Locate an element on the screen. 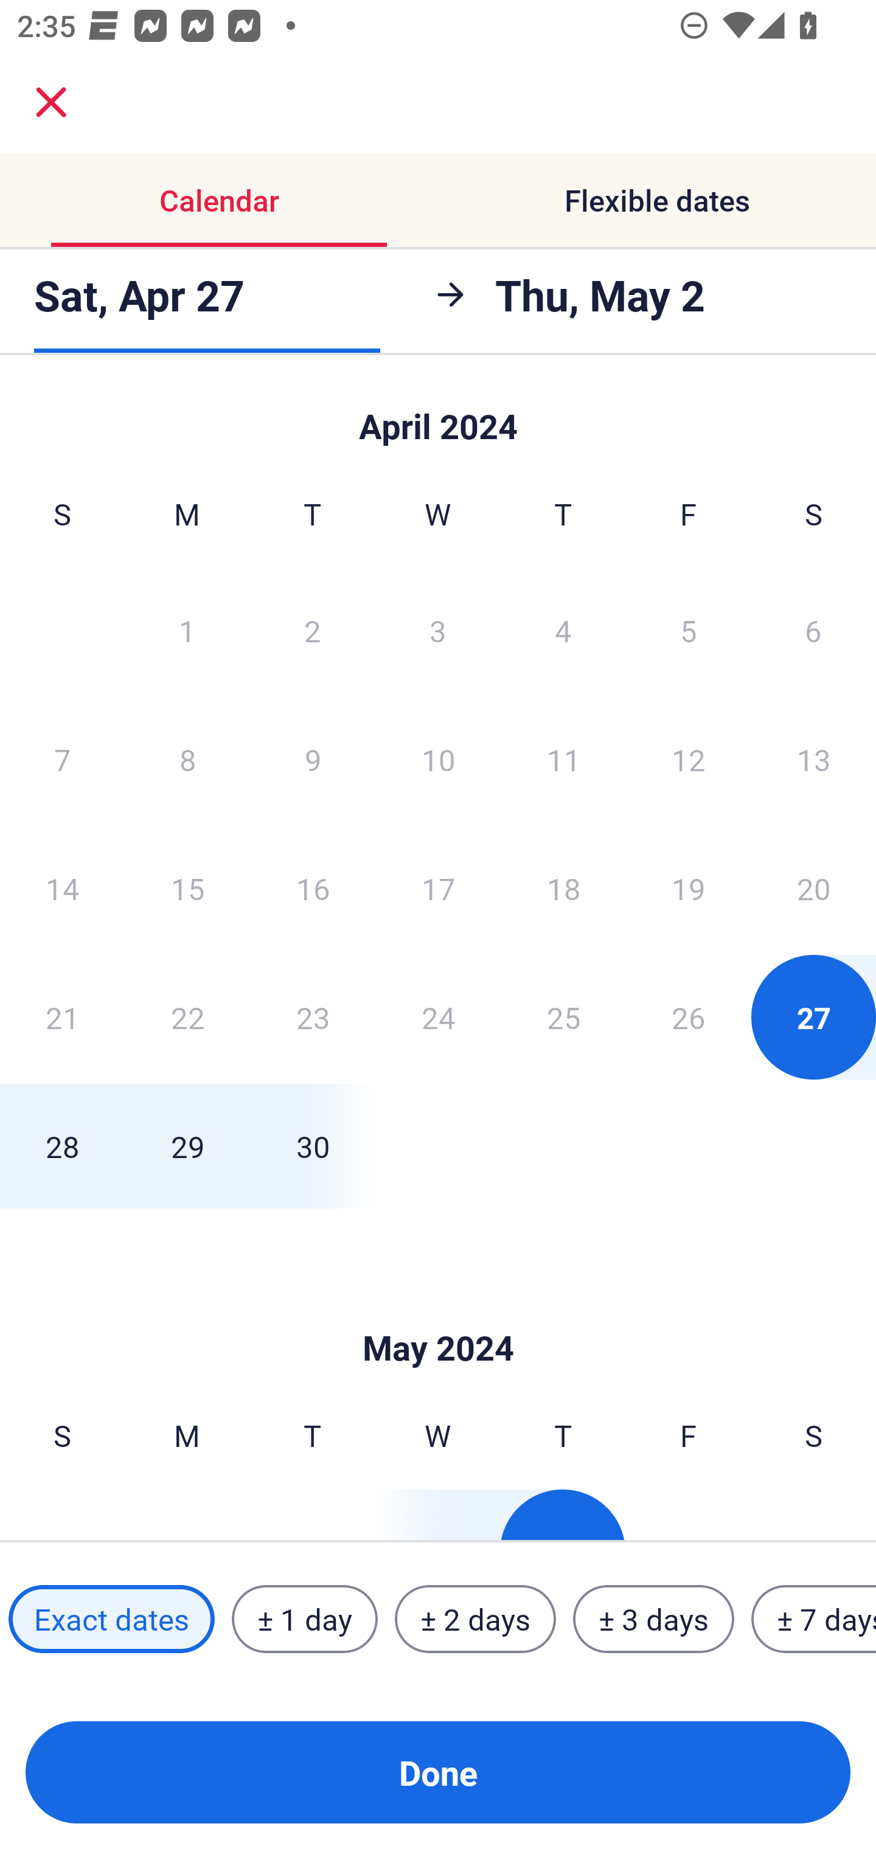  16 Tuesday, April 16, 2024 is located at coordinates (313, 888).